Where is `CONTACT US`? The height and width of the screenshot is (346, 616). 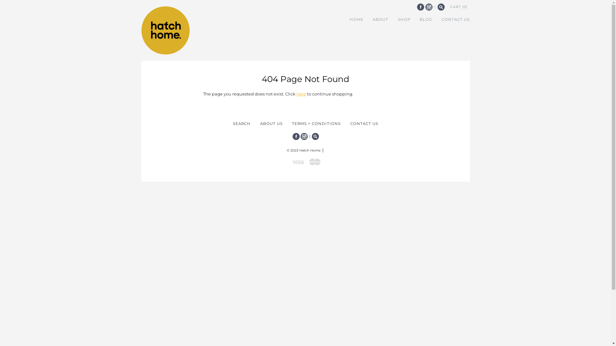
CONTACT US is located at coordinates (456, 19).